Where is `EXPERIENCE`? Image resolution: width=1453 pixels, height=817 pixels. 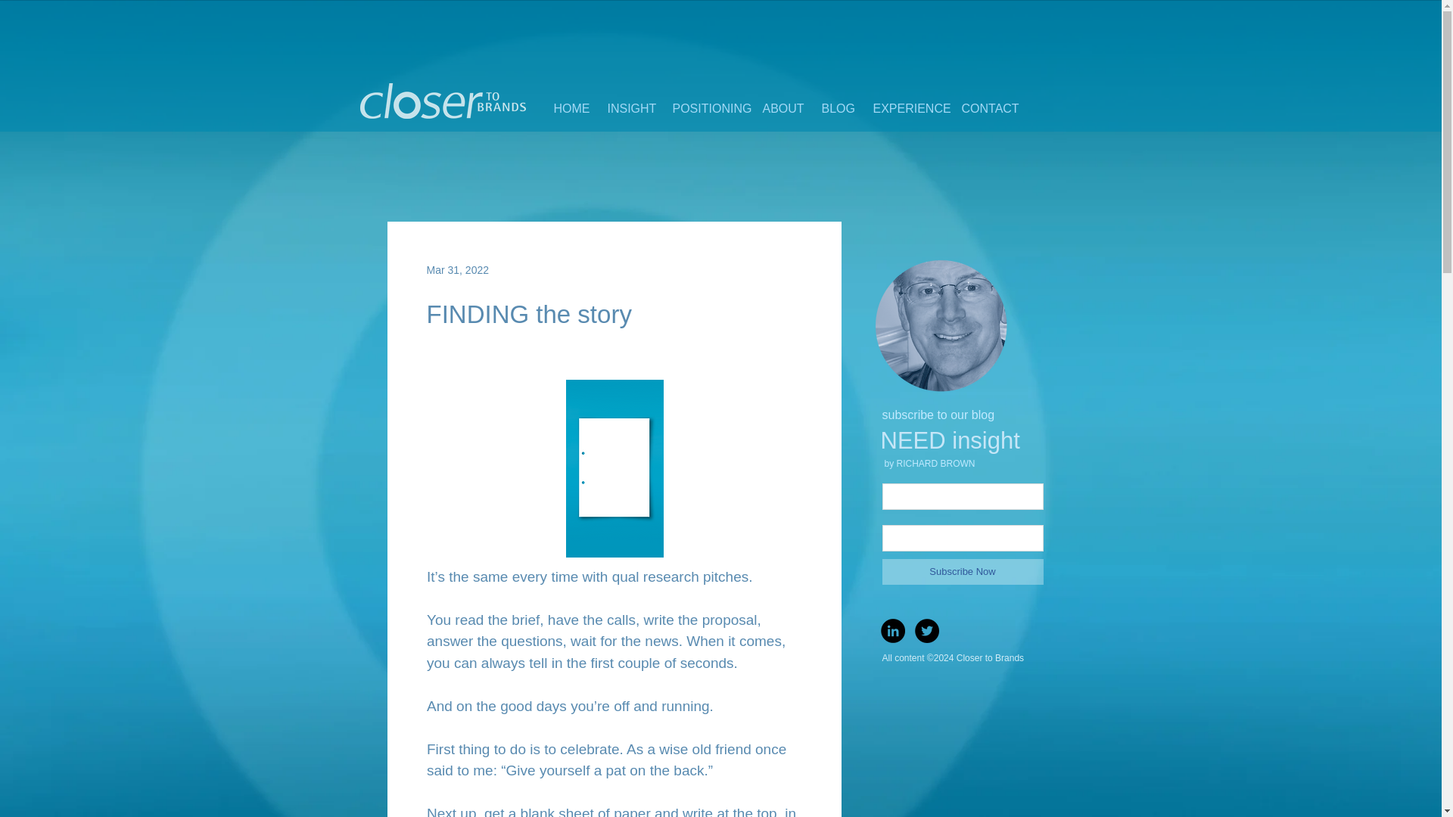
EXPERIENCE is located at coordinates (905, 107).